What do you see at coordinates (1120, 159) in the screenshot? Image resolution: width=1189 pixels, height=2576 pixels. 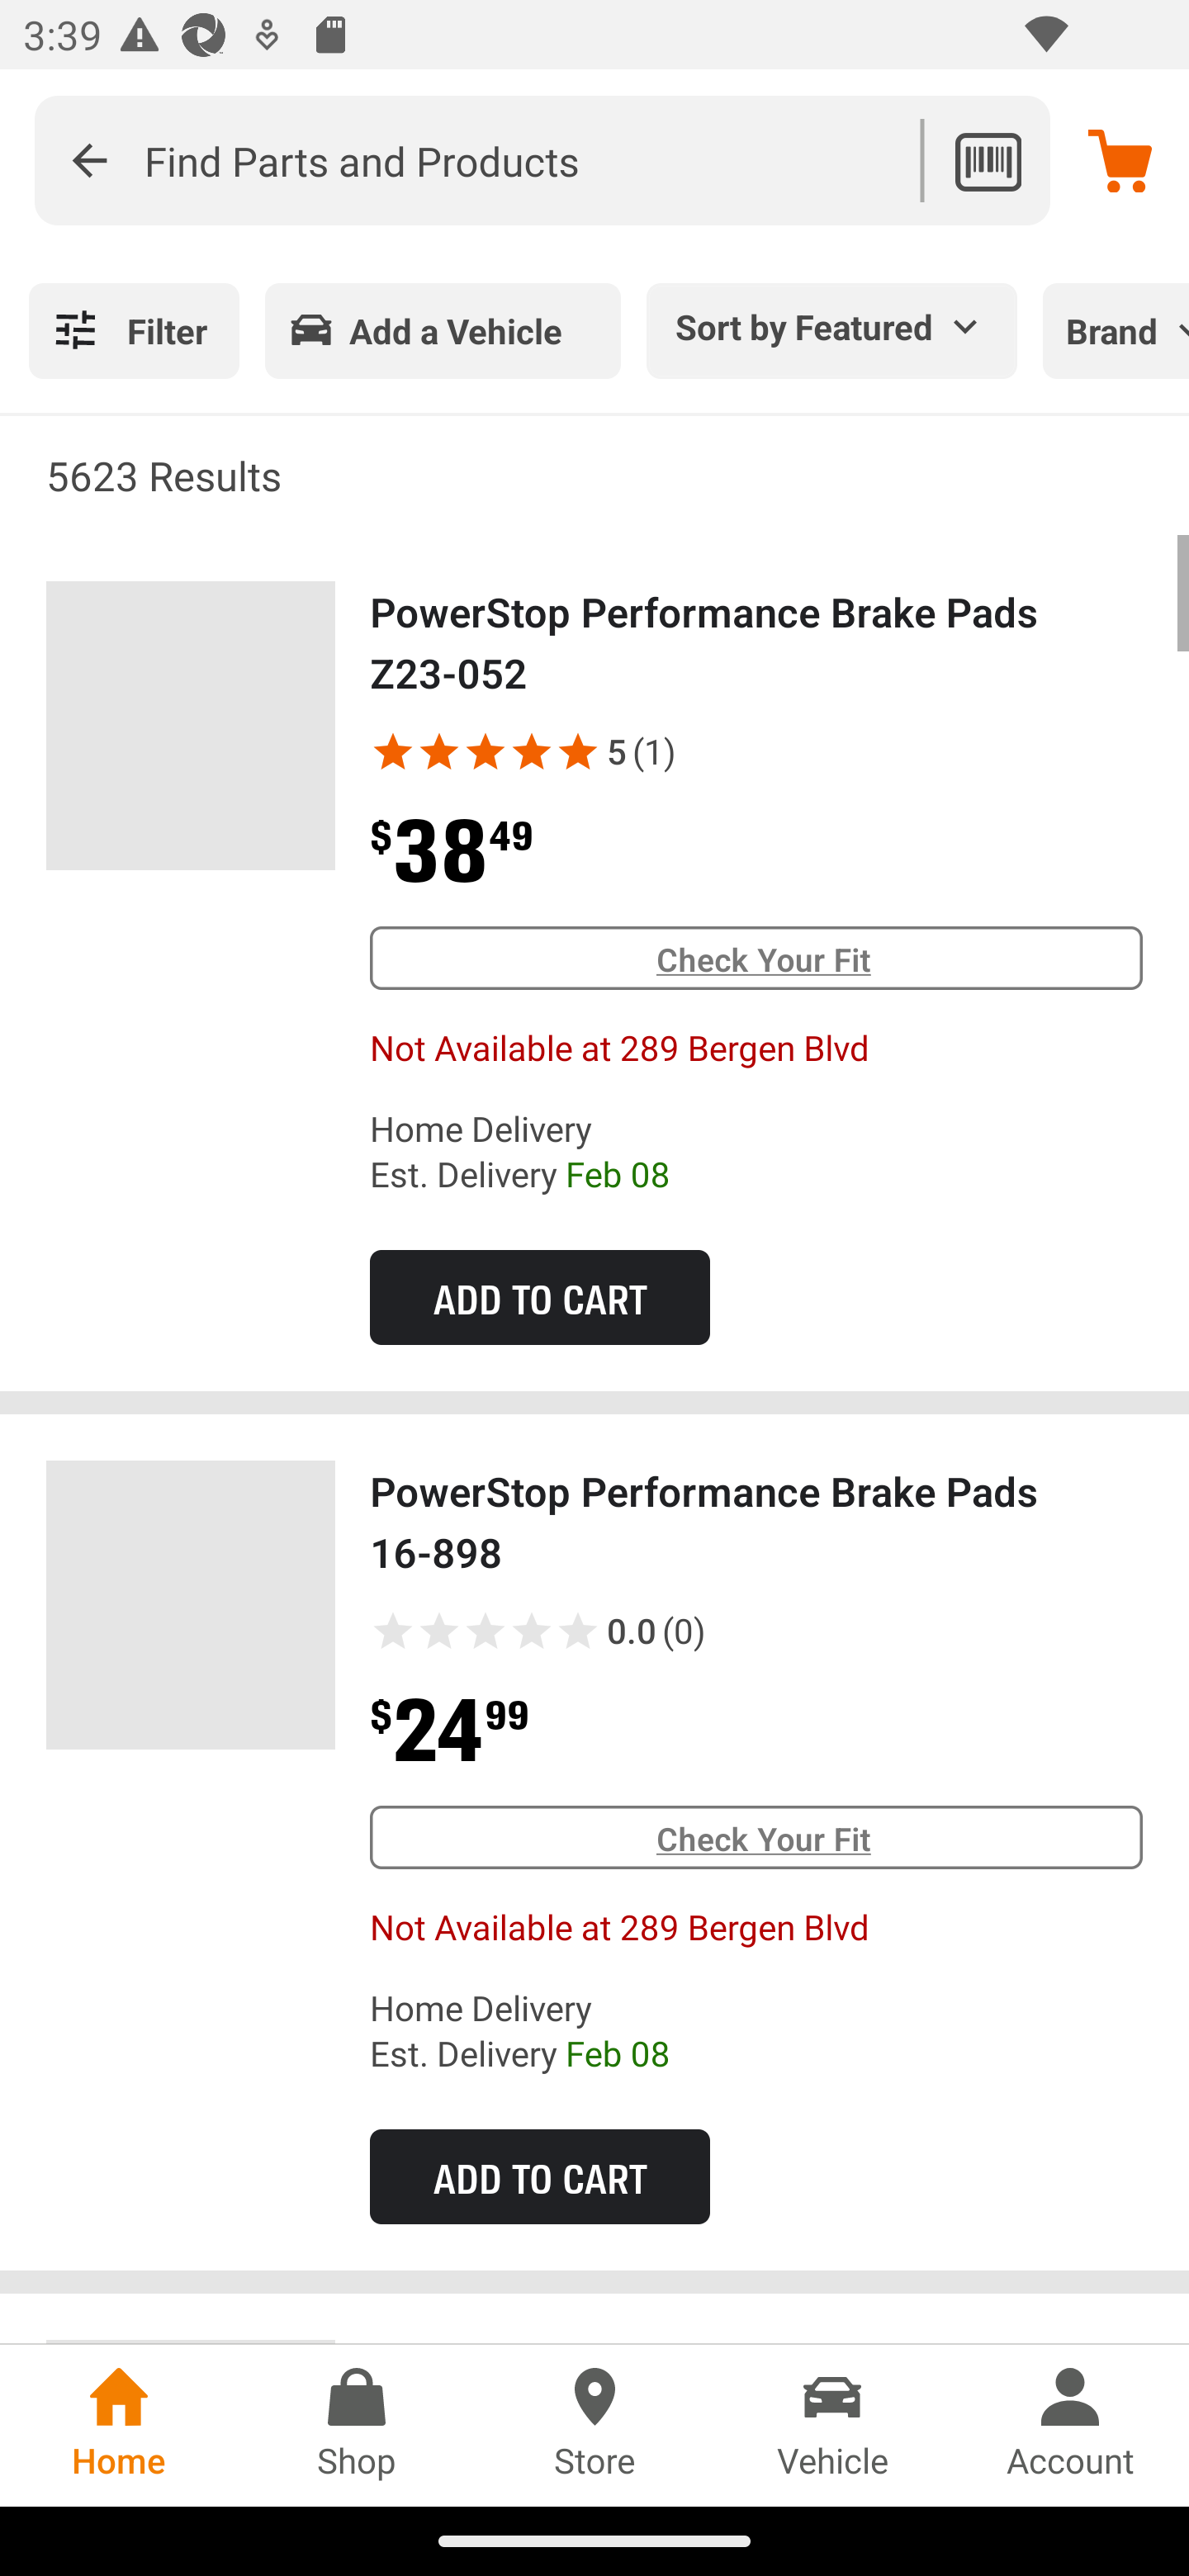 I see `Cart, no items ` at bounding box center [1120, 159].